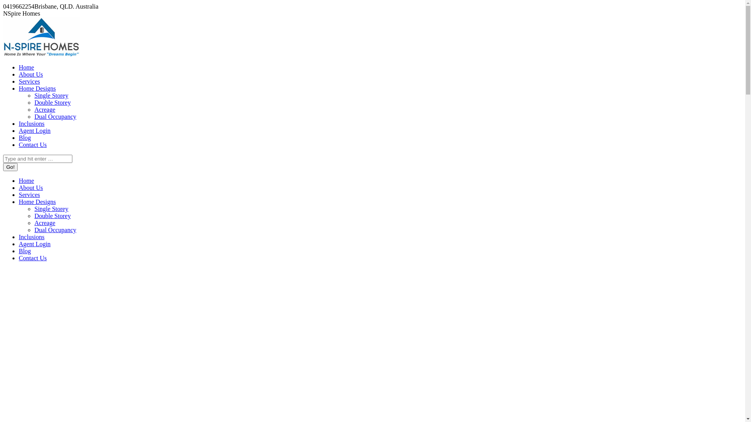  What do you see at coordinates (45, 109) in the screenshot?
I see `Acreage` at bounding box center [45, 109].